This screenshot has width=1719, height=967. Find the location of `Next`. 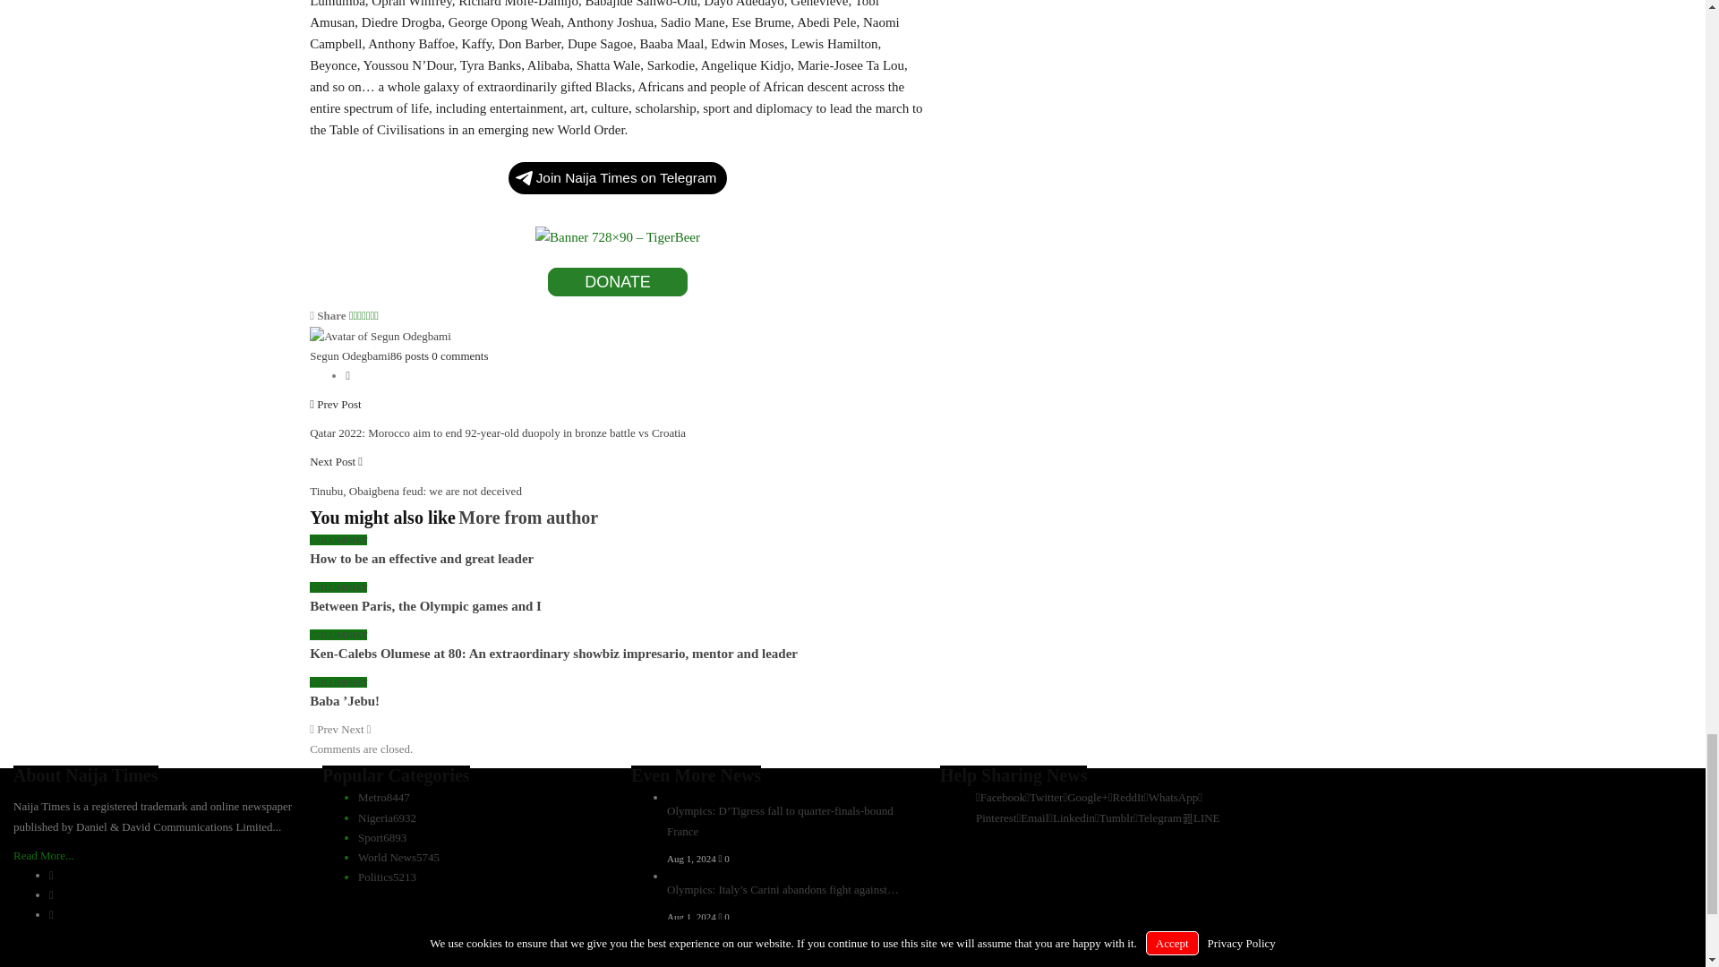

Next is located at coordinates (355, 729).